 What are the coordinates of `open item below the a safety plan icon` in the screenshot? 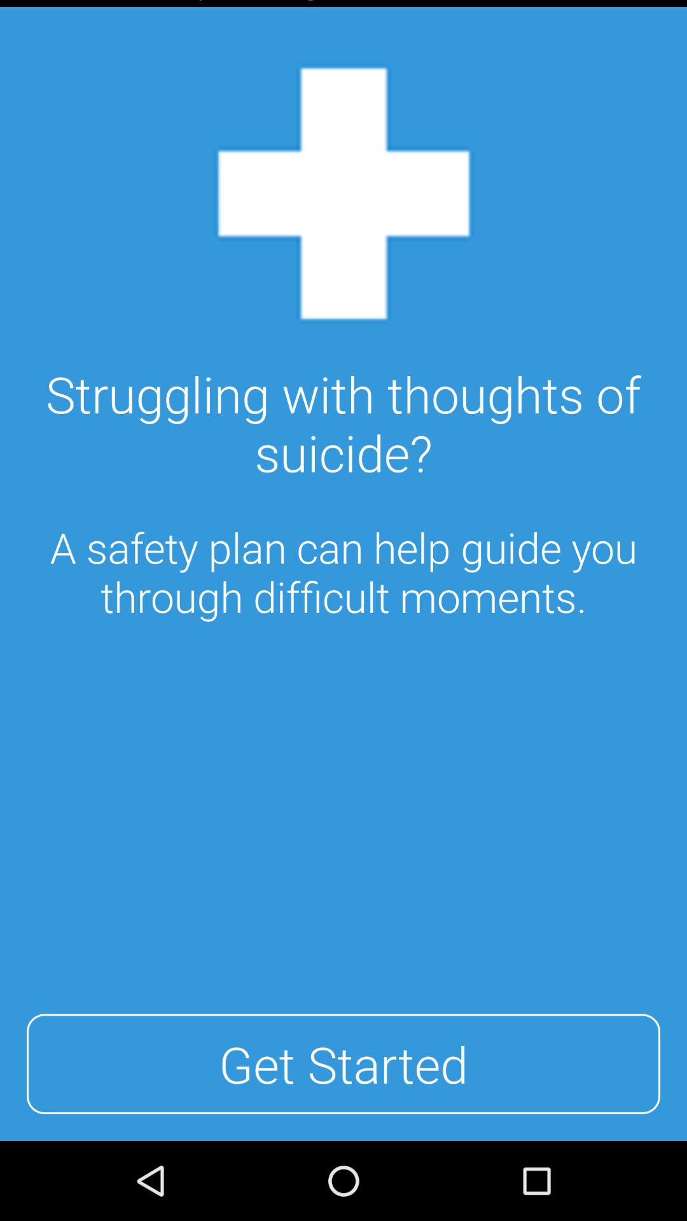 It's located at (343, 1064).